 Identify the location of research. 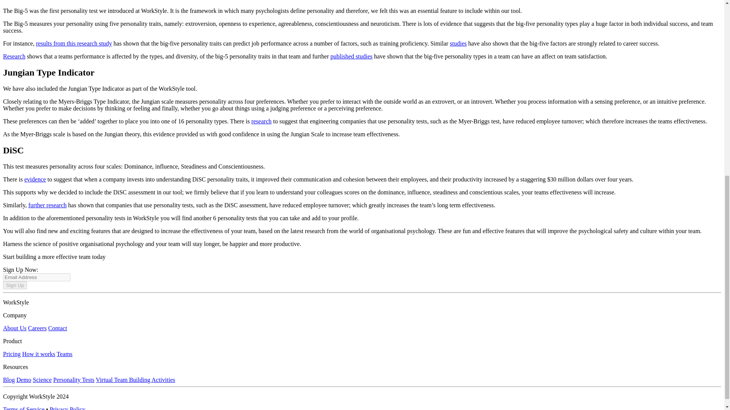
(261, 121).